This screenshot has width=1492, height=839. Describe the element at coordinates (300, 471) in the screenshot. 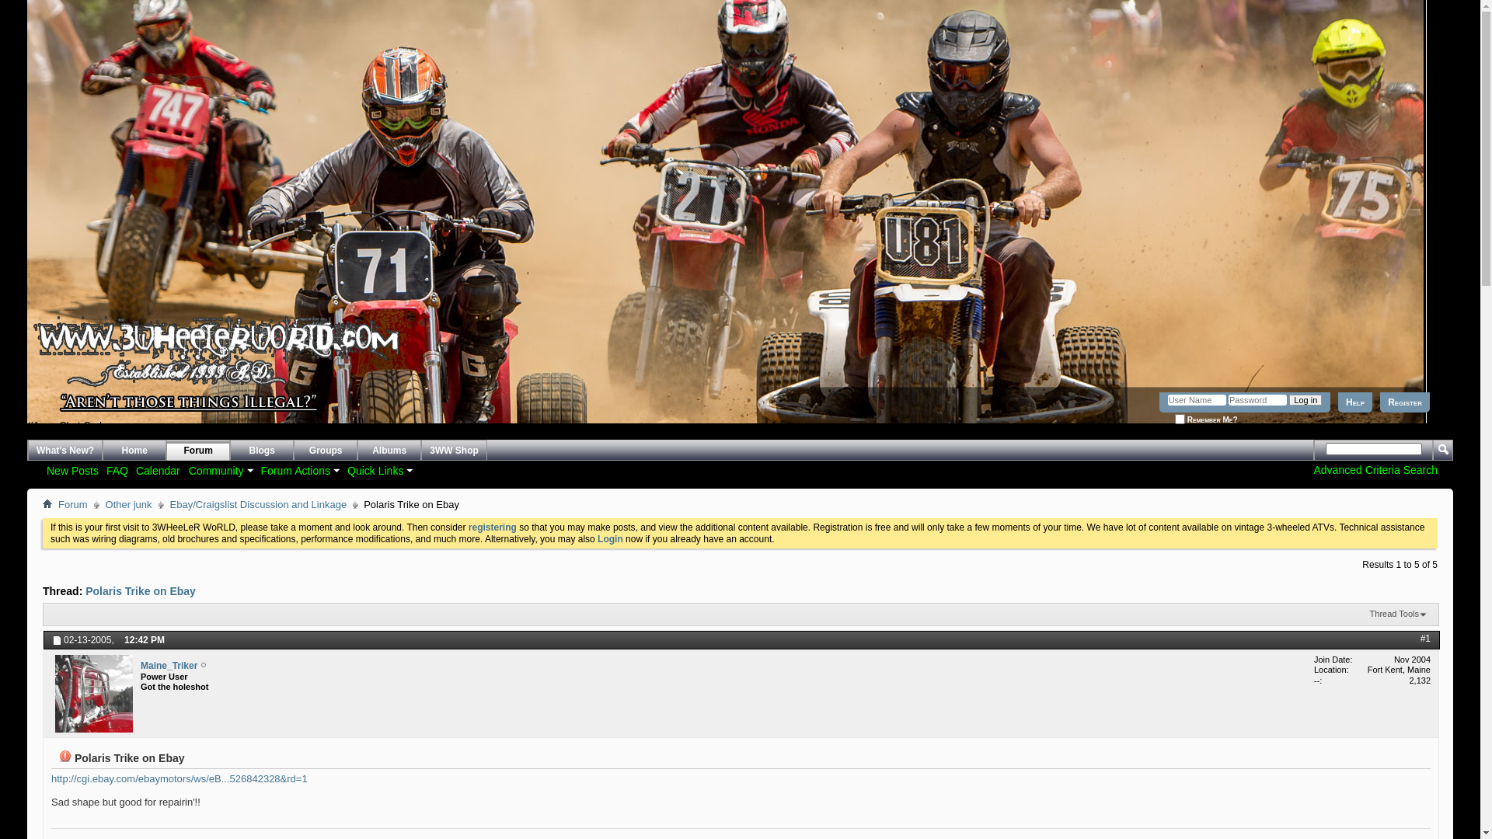

I see `Forum Actions` at that location.